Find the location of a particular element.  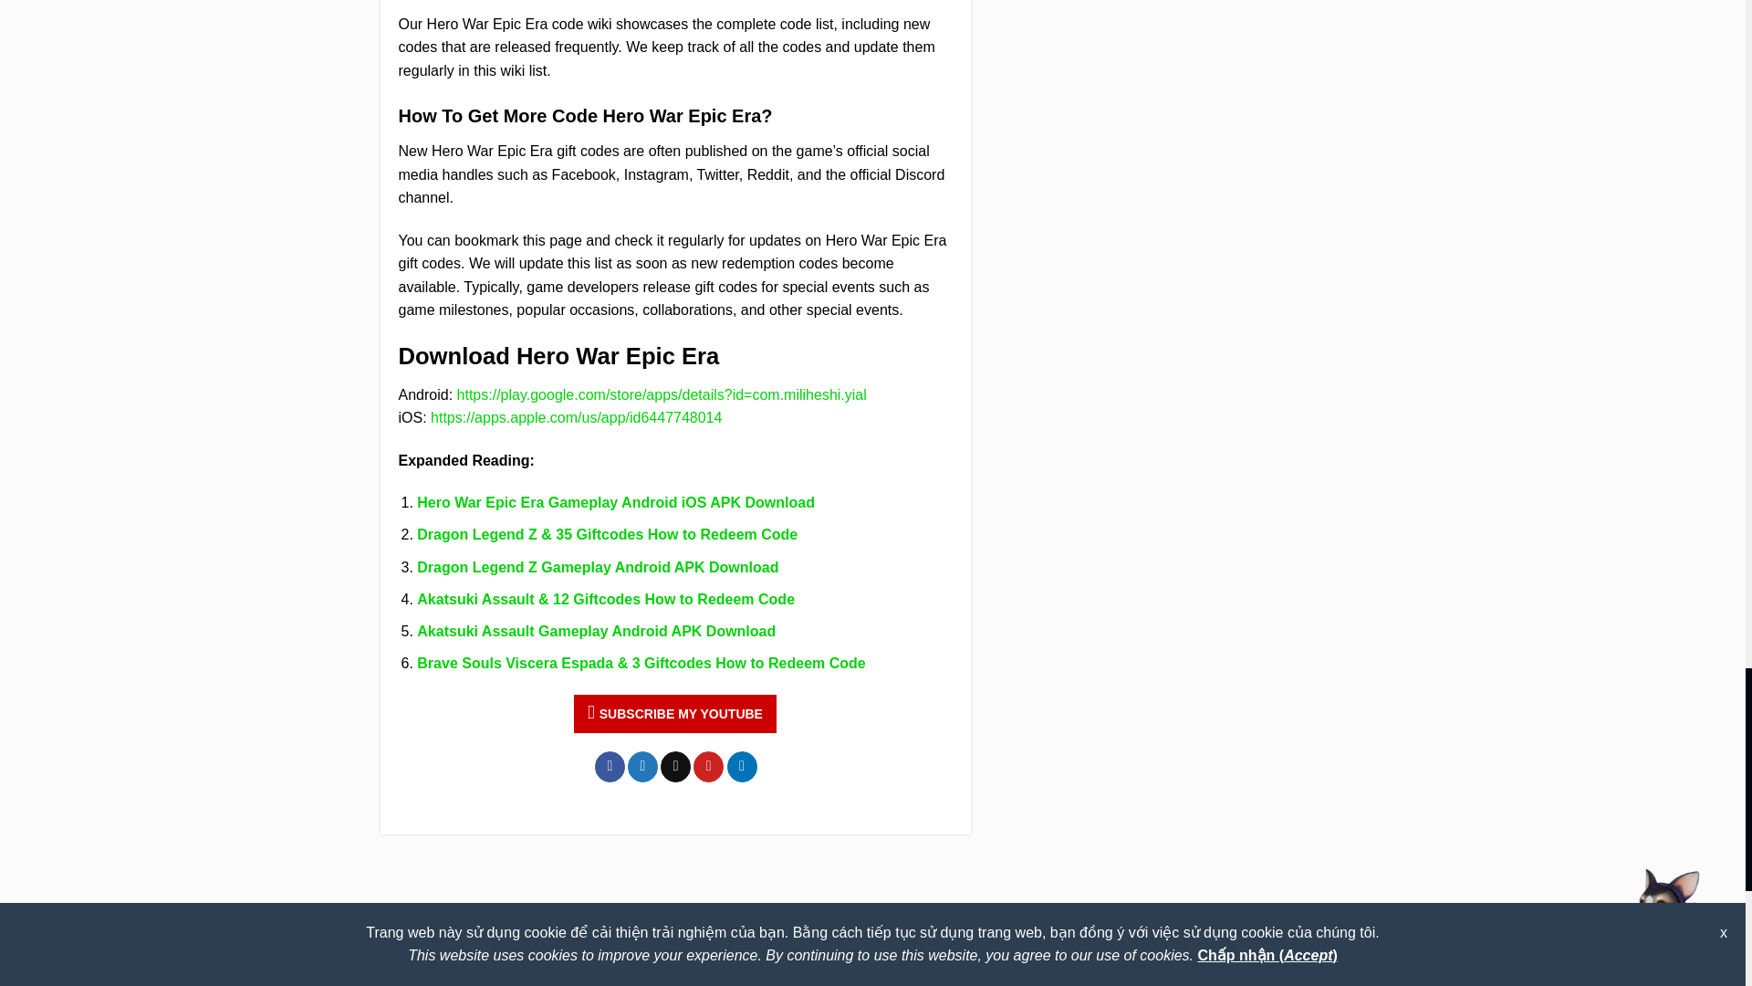

Share on Facebook is located at coordinates (610, 767).